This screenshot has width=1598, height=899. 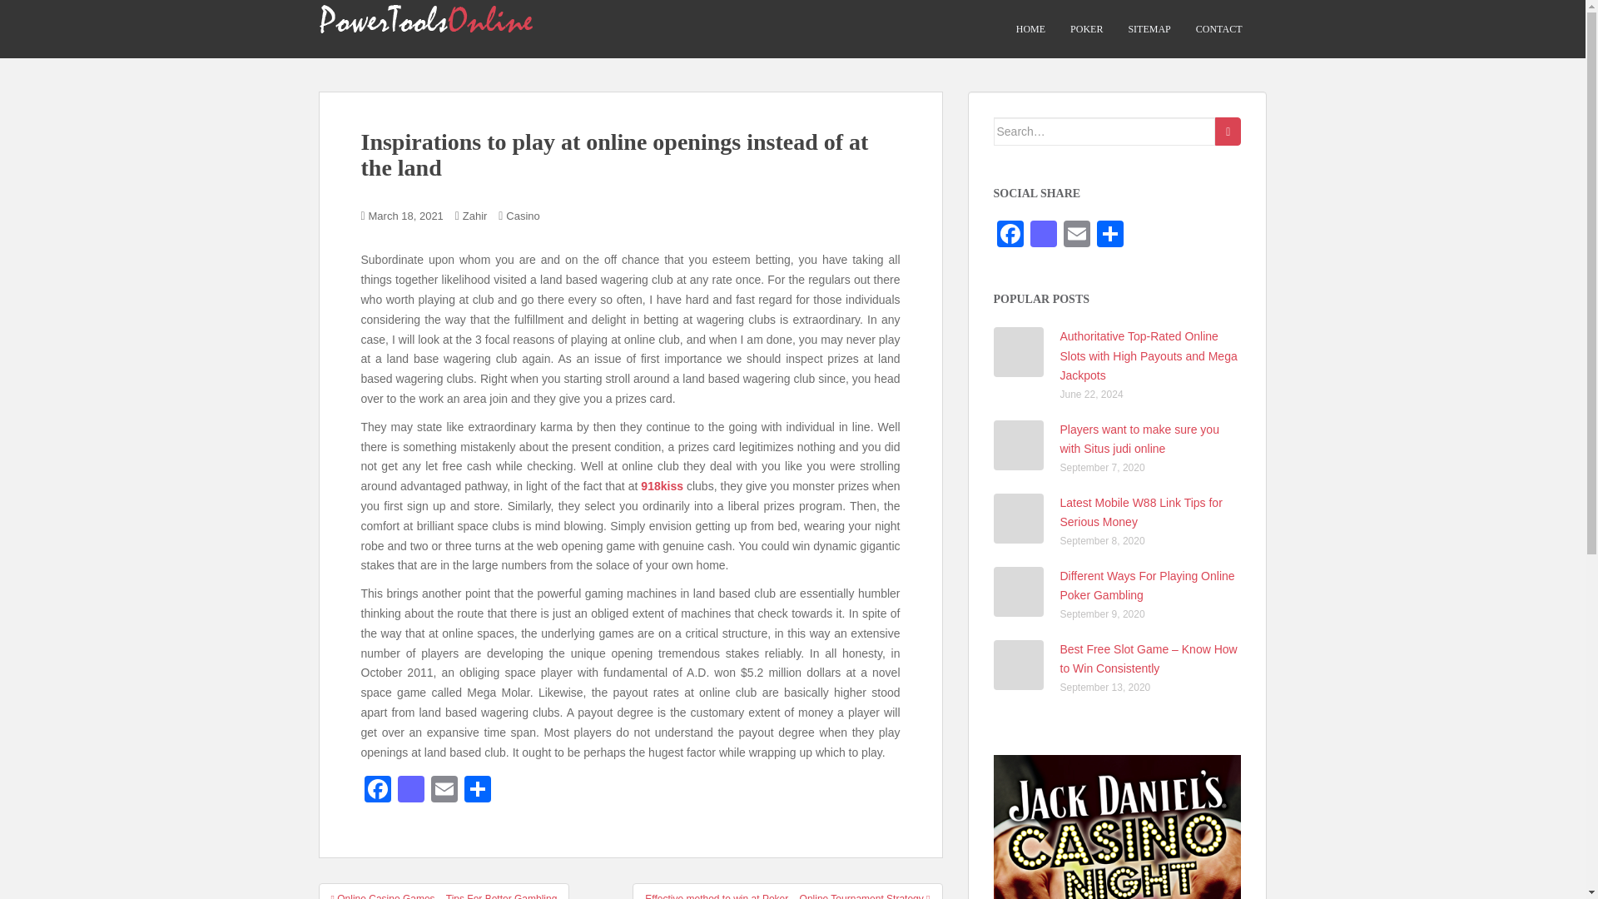 I want to click on Facebook, so click(x=1010, y=236).